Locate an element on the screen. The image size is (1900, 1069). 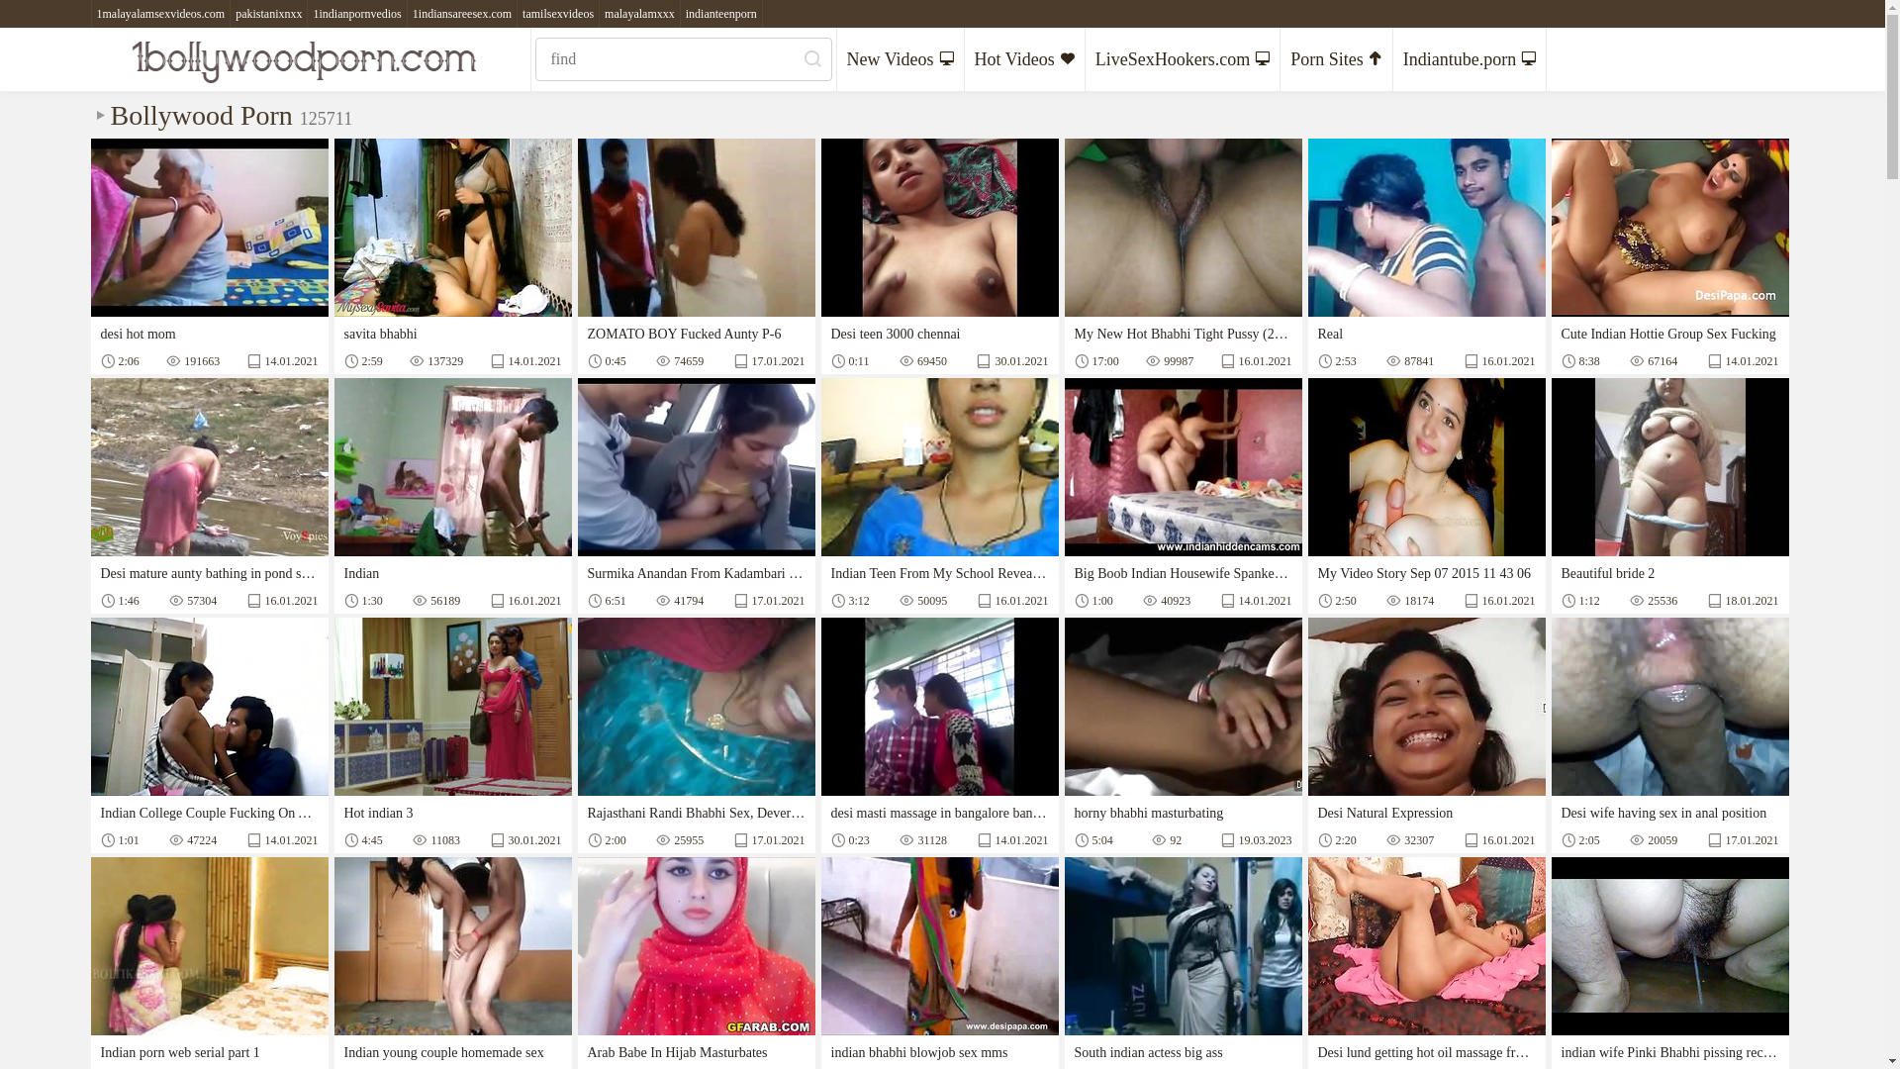
Cute Indian Hottie Group Sex Fucking
8:38
67164
14.01.2021 is located at coordinates (1670, 256).